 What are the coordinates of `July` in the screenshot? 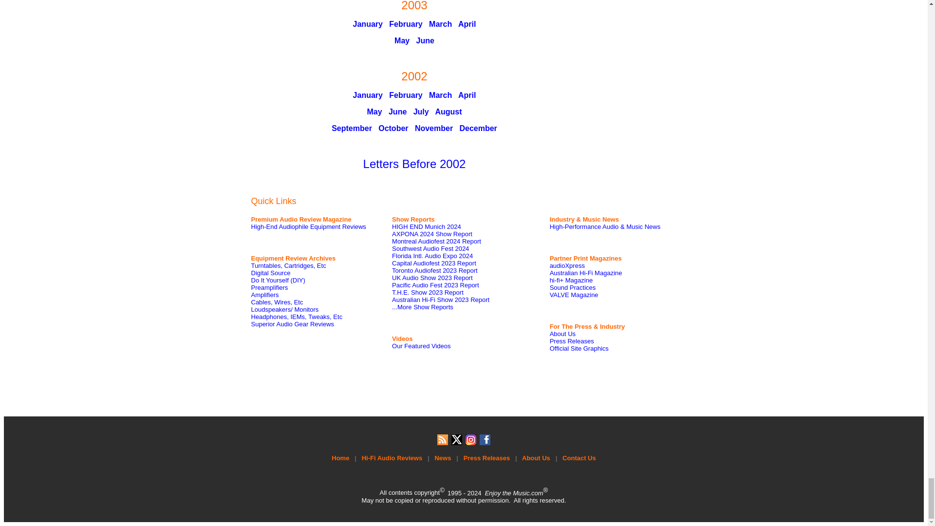 It's located at (421, 112).